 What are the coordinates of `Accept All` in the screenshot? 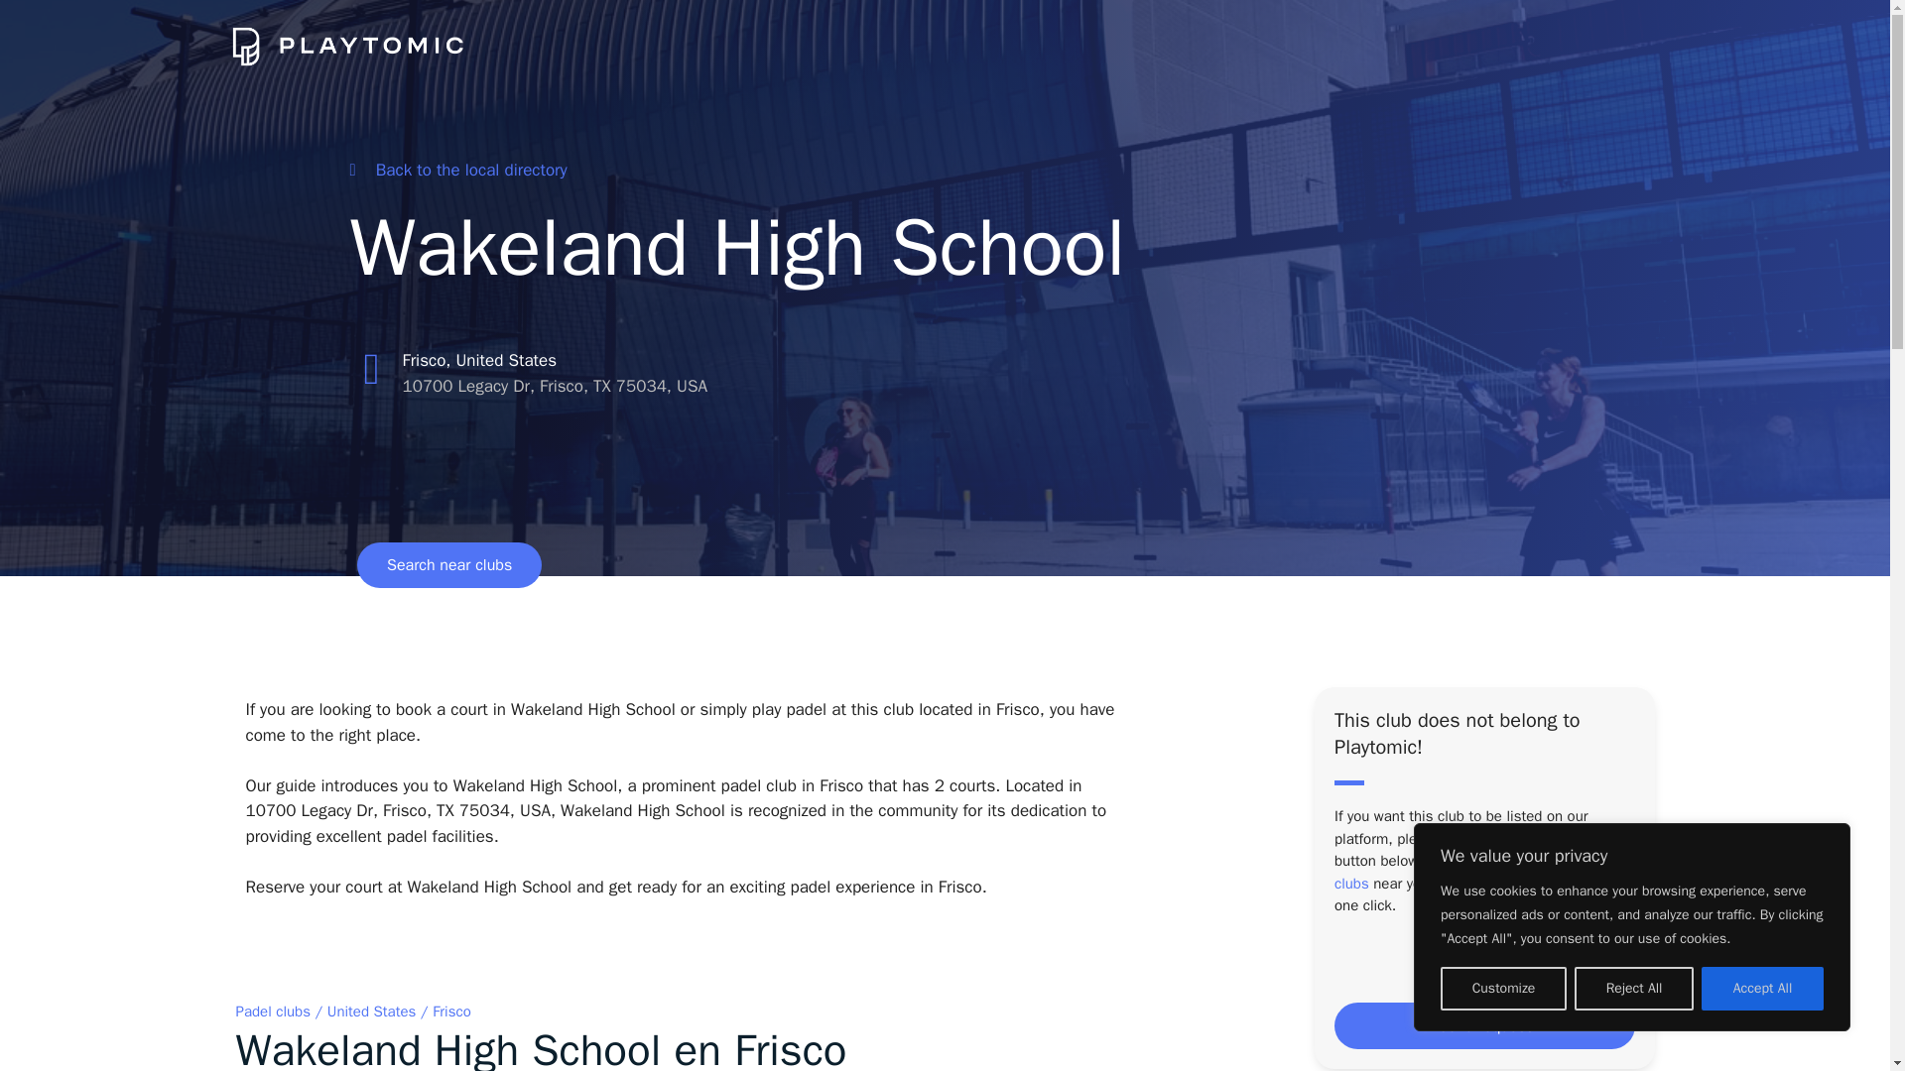 It's located at (1762, 989).